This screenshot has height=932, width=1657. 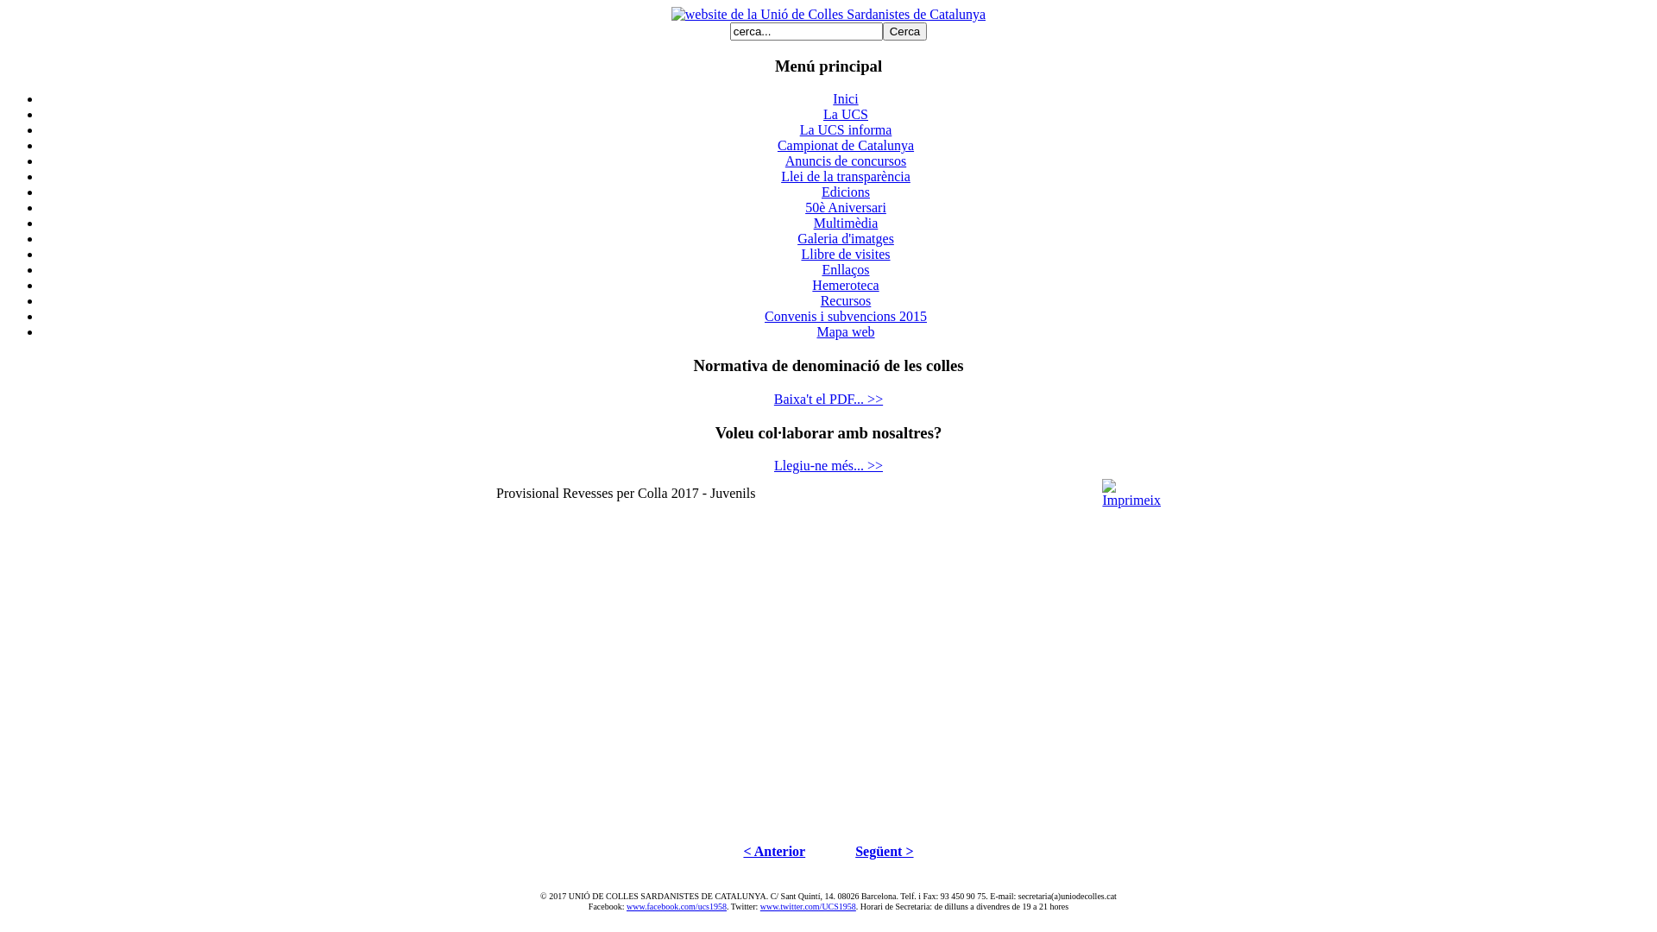 I want to click on Campionat de Catalunya, so click(x=846, y=145).